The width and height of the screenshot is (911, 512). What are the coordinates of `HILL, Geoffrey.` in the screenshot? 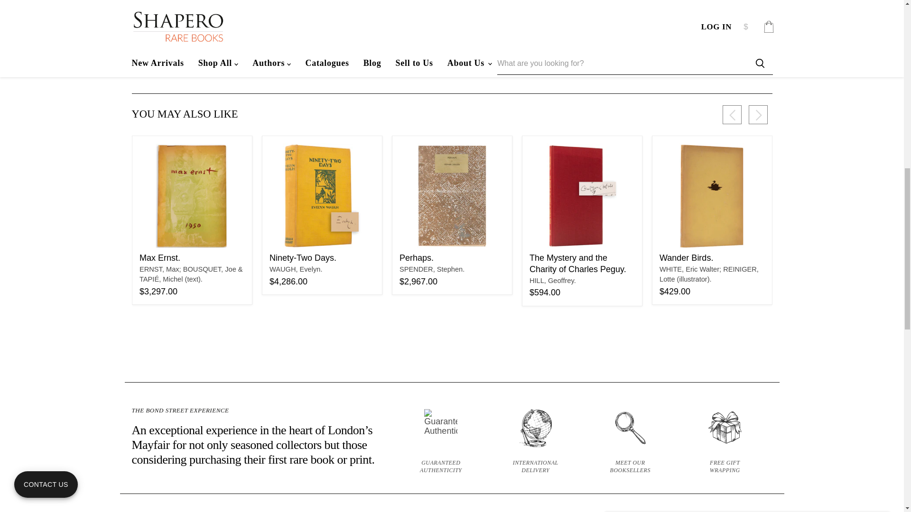 It's located at (552, 281).